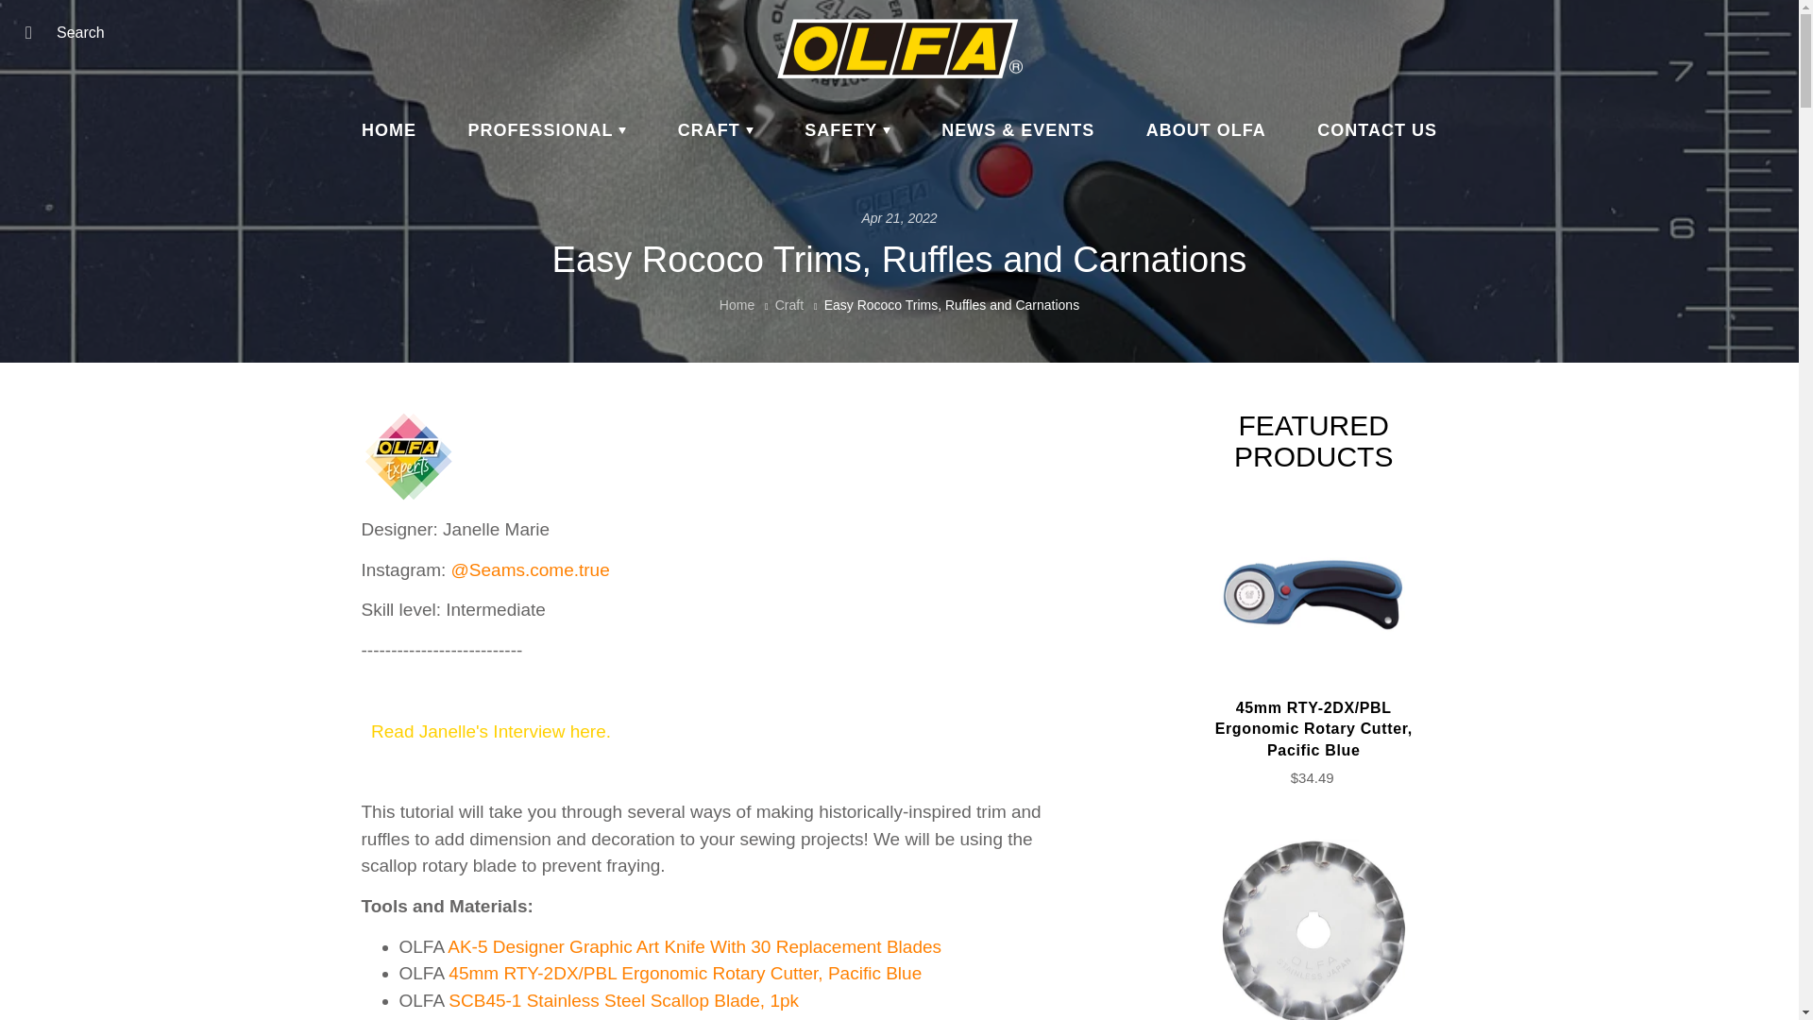 Image resolution: width=1813 pixels, height=1020 pixels. Describe the element at coordinates (548, 130) in the screenshot. I see `PROFESSIONAL` at that location.